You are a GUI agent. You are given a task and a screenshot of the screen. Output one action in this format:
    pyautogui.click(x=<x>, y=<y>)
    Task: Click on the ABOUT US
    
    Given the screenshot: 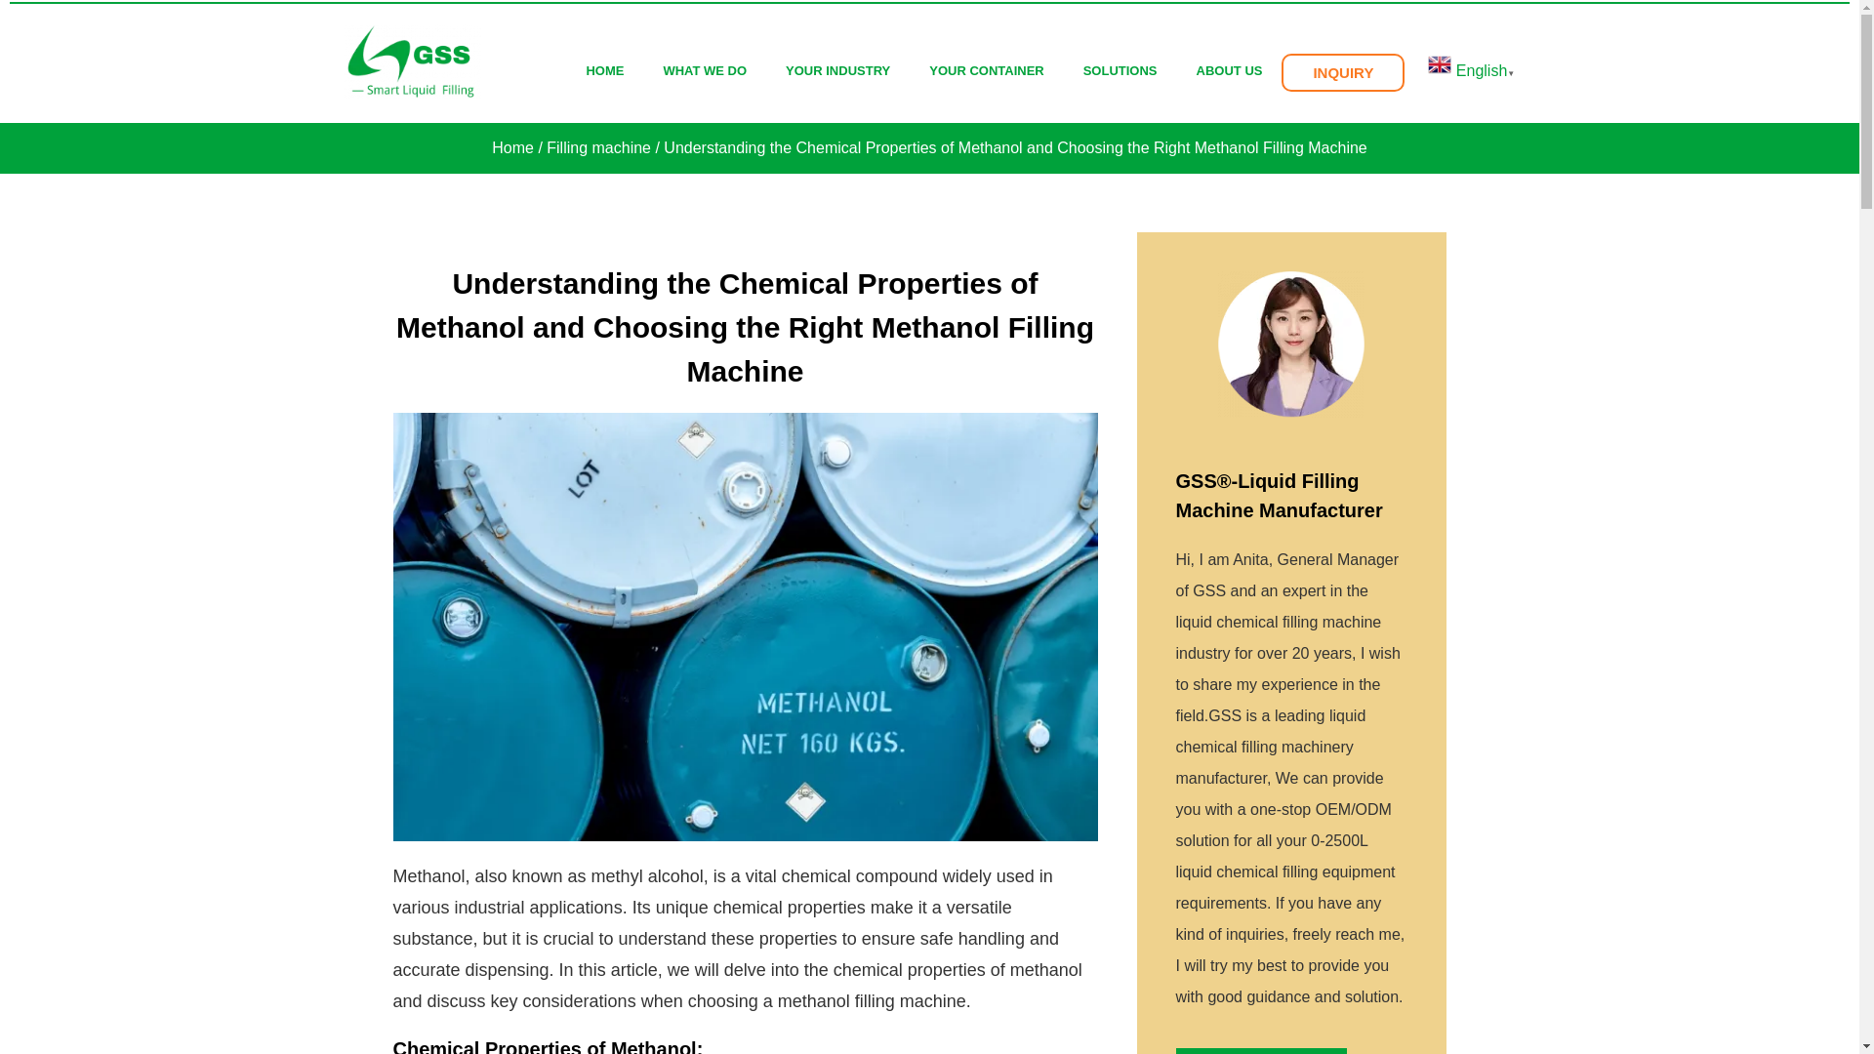 What is the action you would take?
    pyautogui.click(x=1229, y=70)
    